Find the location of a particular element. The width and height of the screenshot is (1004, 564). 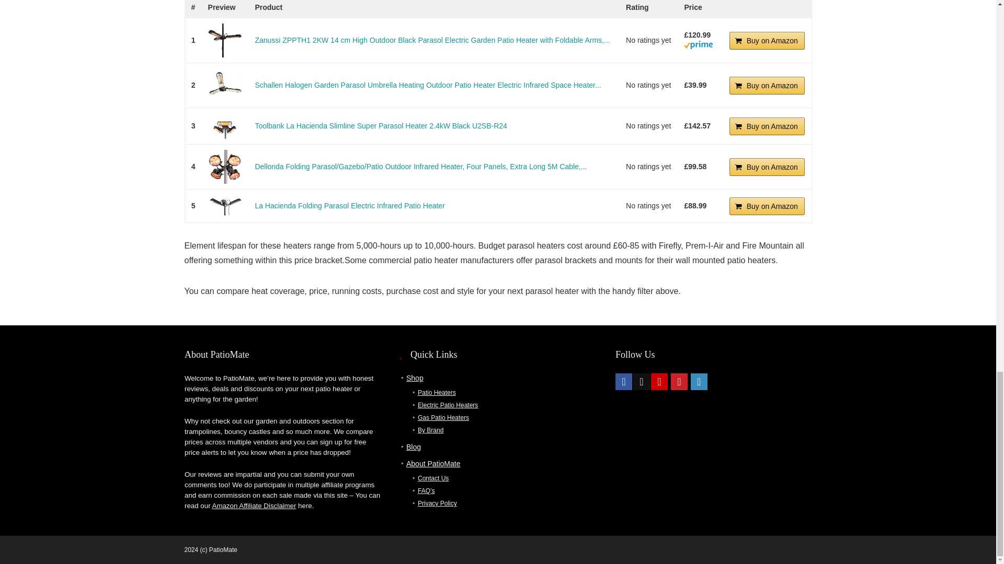

Buy on Amazon is located at coordinates (767, 86).